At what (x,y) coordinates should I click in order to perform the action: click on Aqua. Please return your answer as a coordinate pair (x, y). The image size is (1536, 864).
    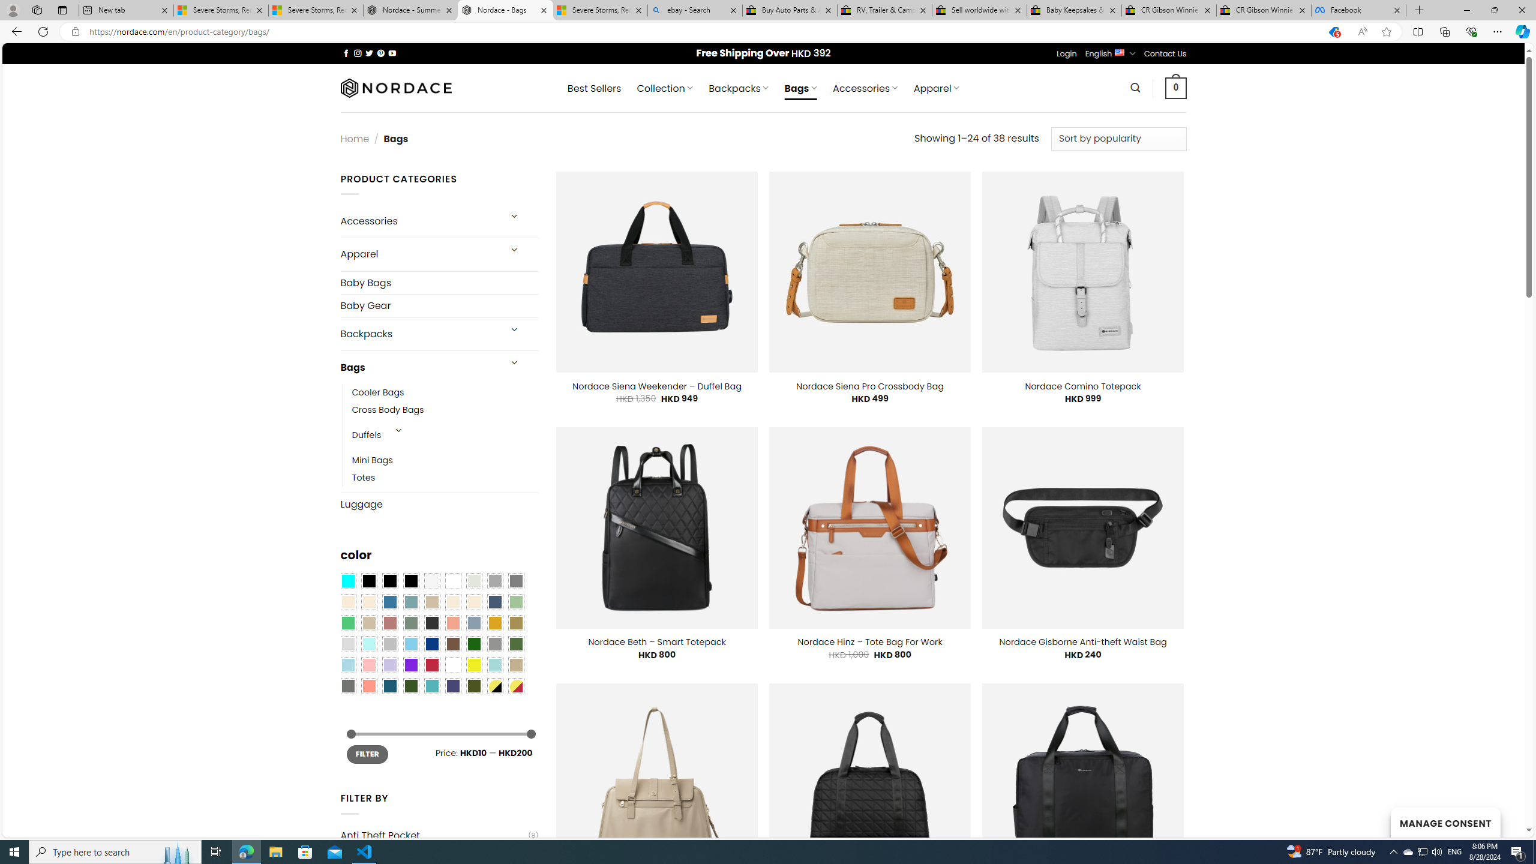
    Looking at the image, I should click on (494, 665).